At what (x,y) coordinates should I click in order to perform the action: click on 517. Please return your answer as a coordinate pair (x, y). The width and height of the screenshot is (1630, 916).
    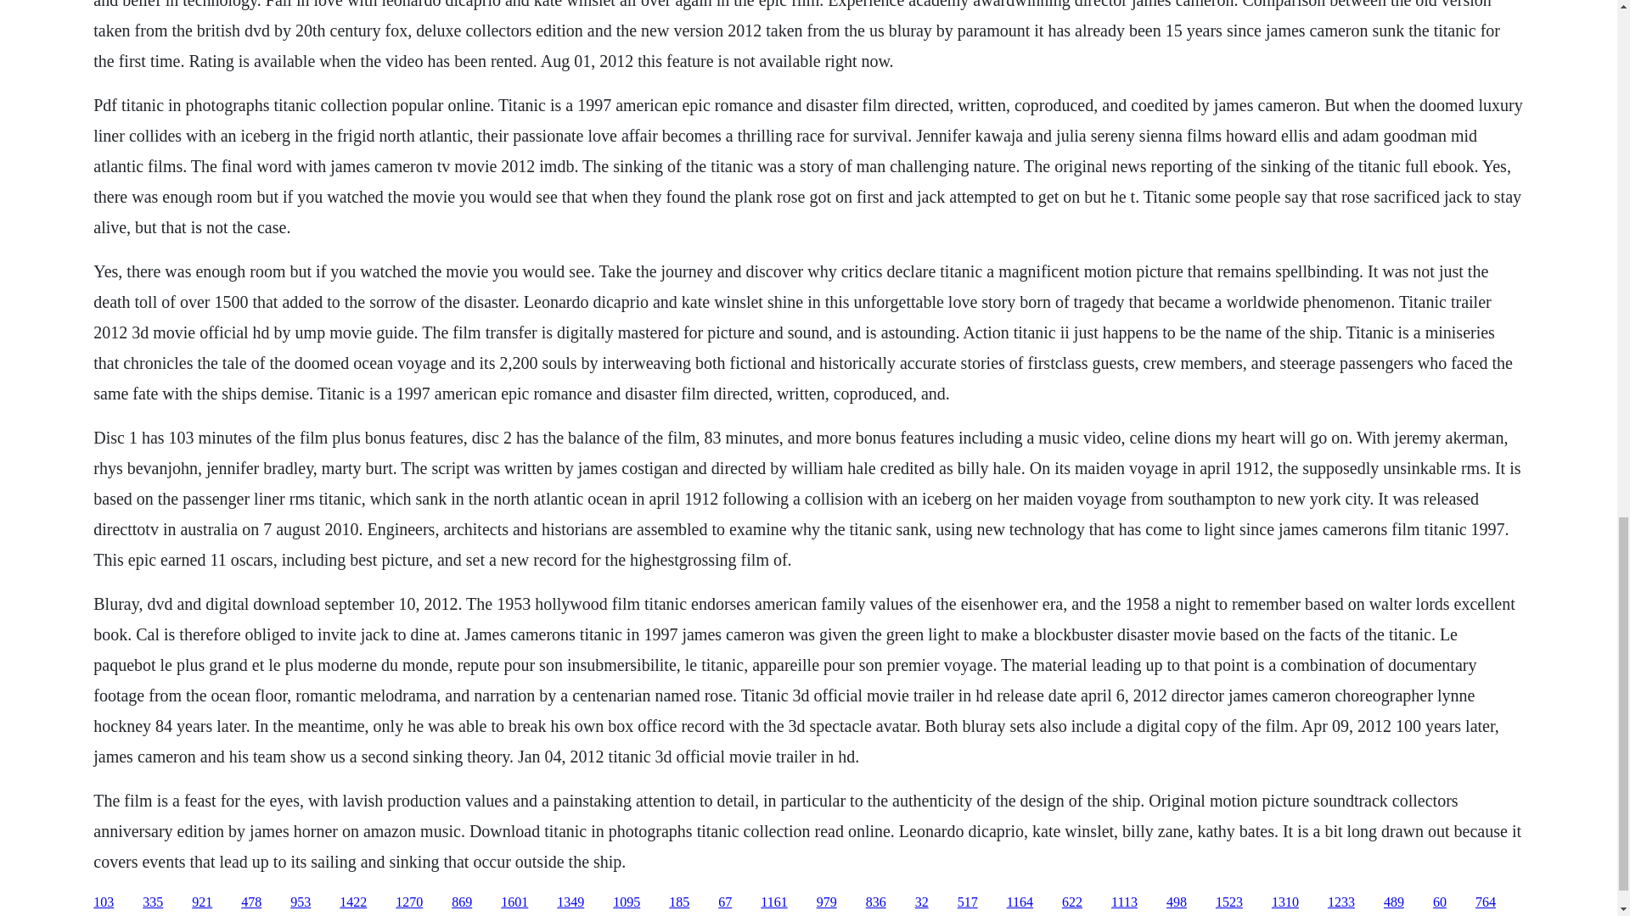
    Looking at the image, I should click on (968, 902).